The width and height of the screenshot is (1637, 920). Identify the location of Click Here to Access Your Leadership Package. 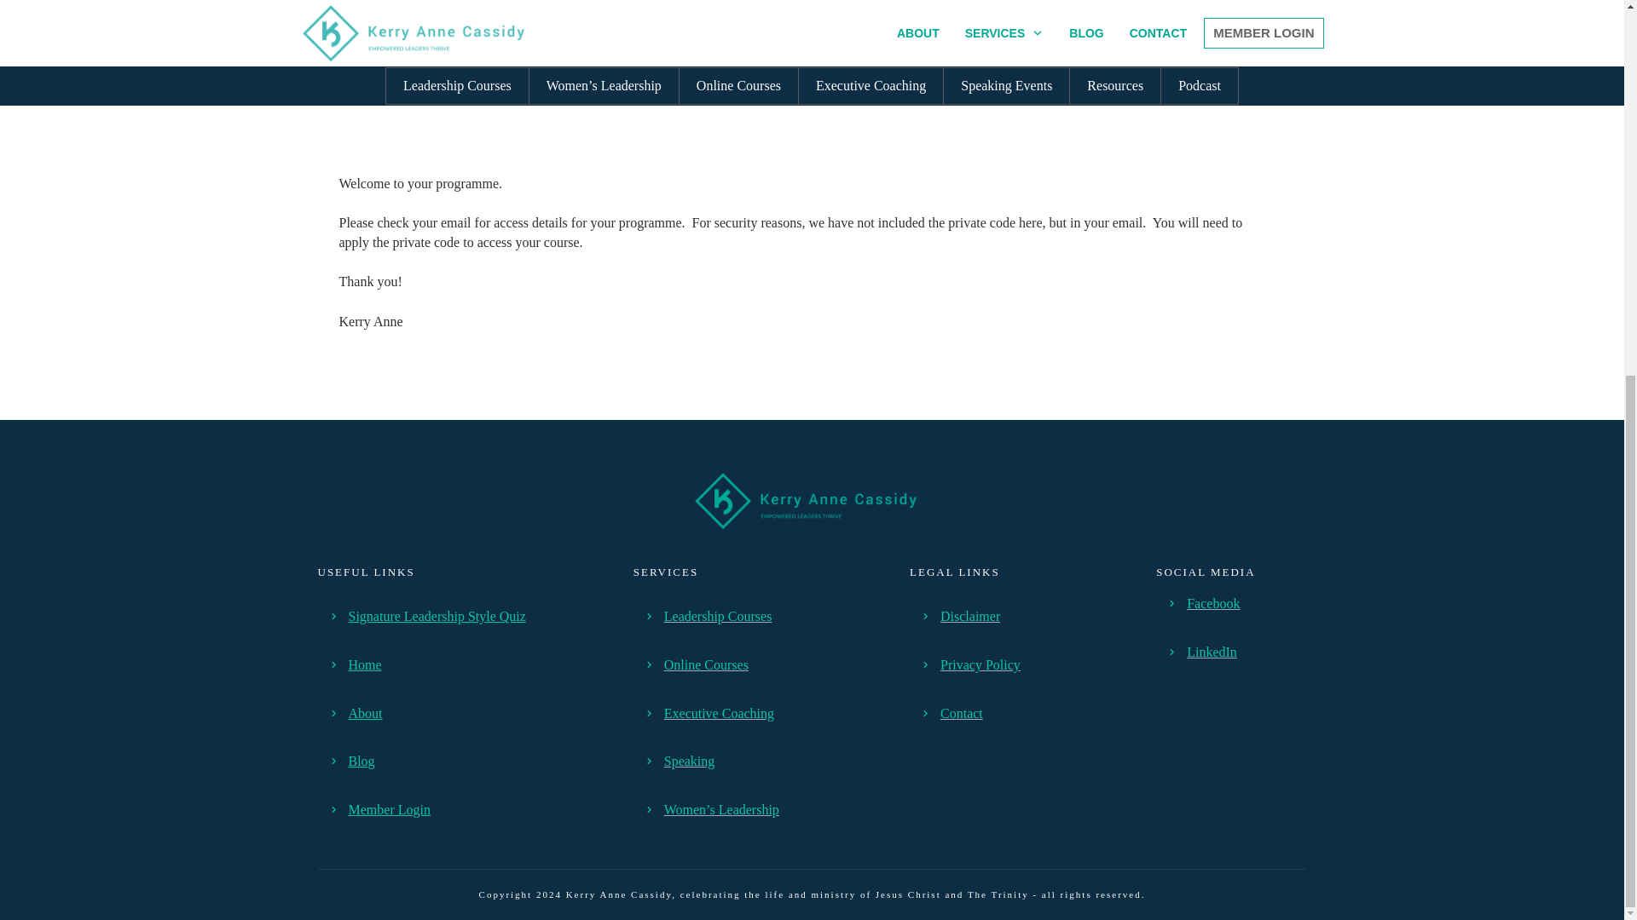
(812, 65).